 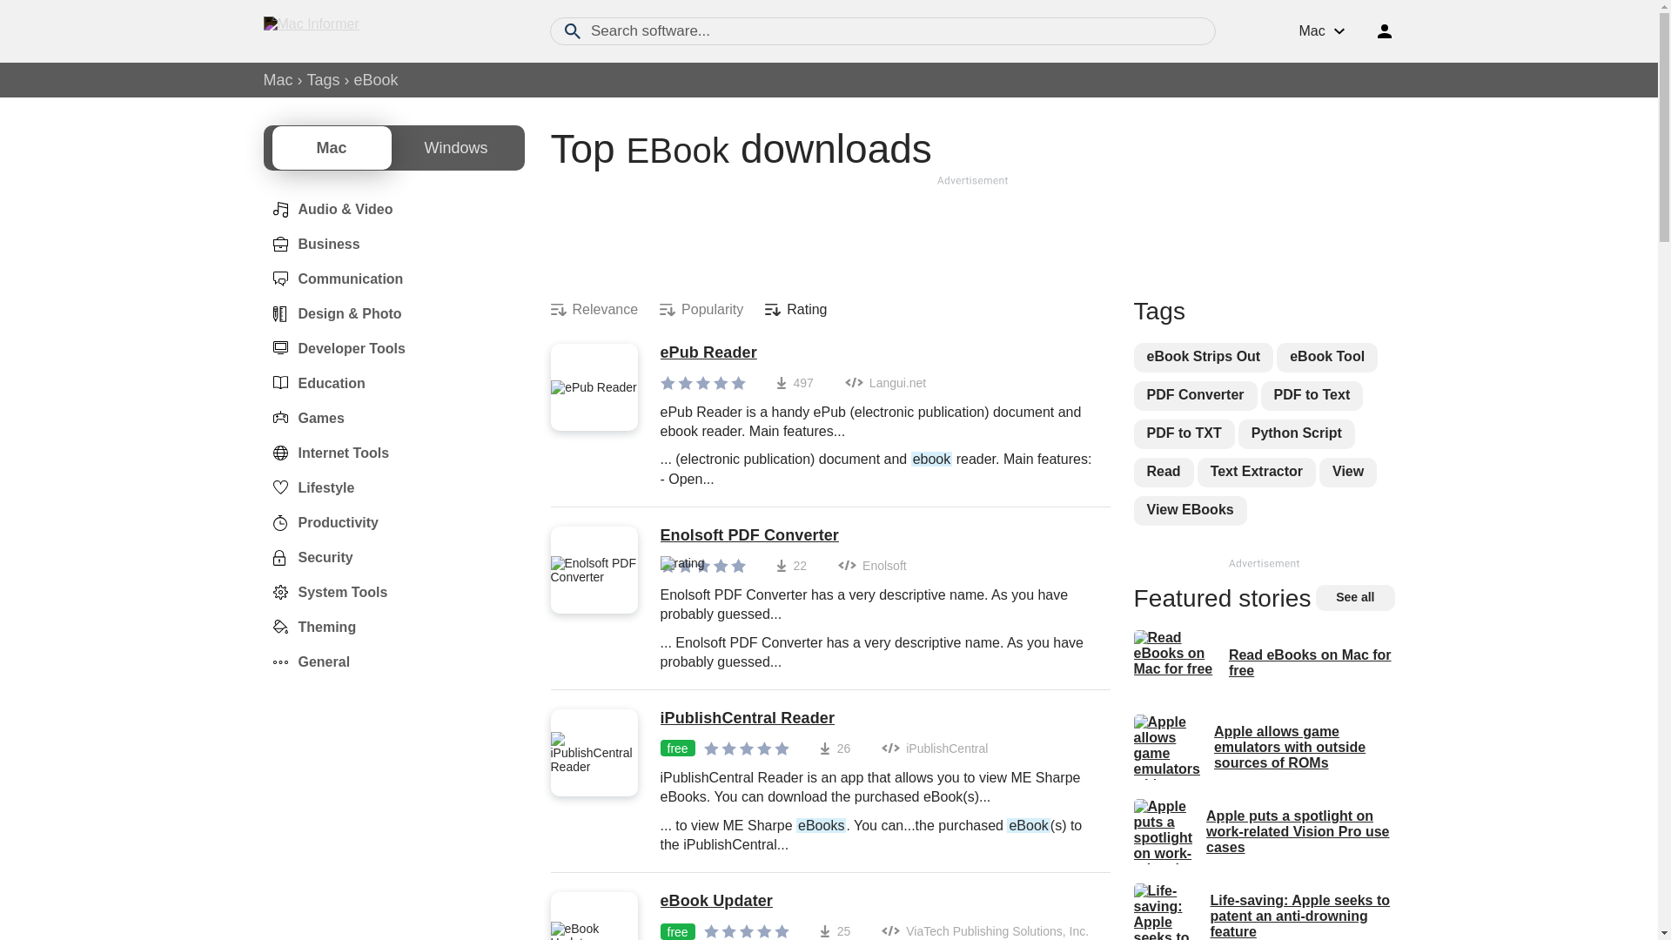 What do you see at coordinates (876, 719) in the screenshot?
I see `iPublishCentral Reader` at bounding box center [876, 719].